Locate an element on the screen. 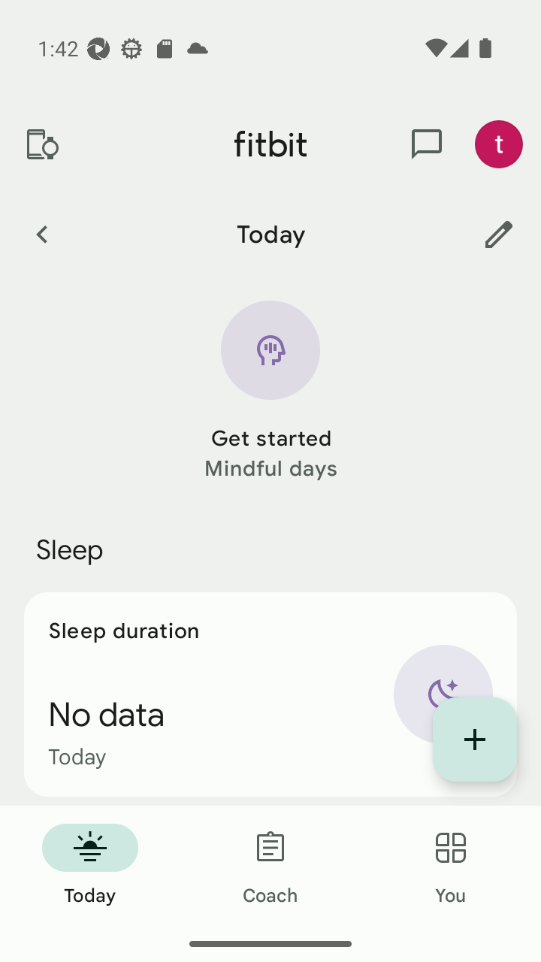 This screenshot has height=962, width=541. Sleep duration No data Today Sleep static arc is located at coordinates (270, 694).